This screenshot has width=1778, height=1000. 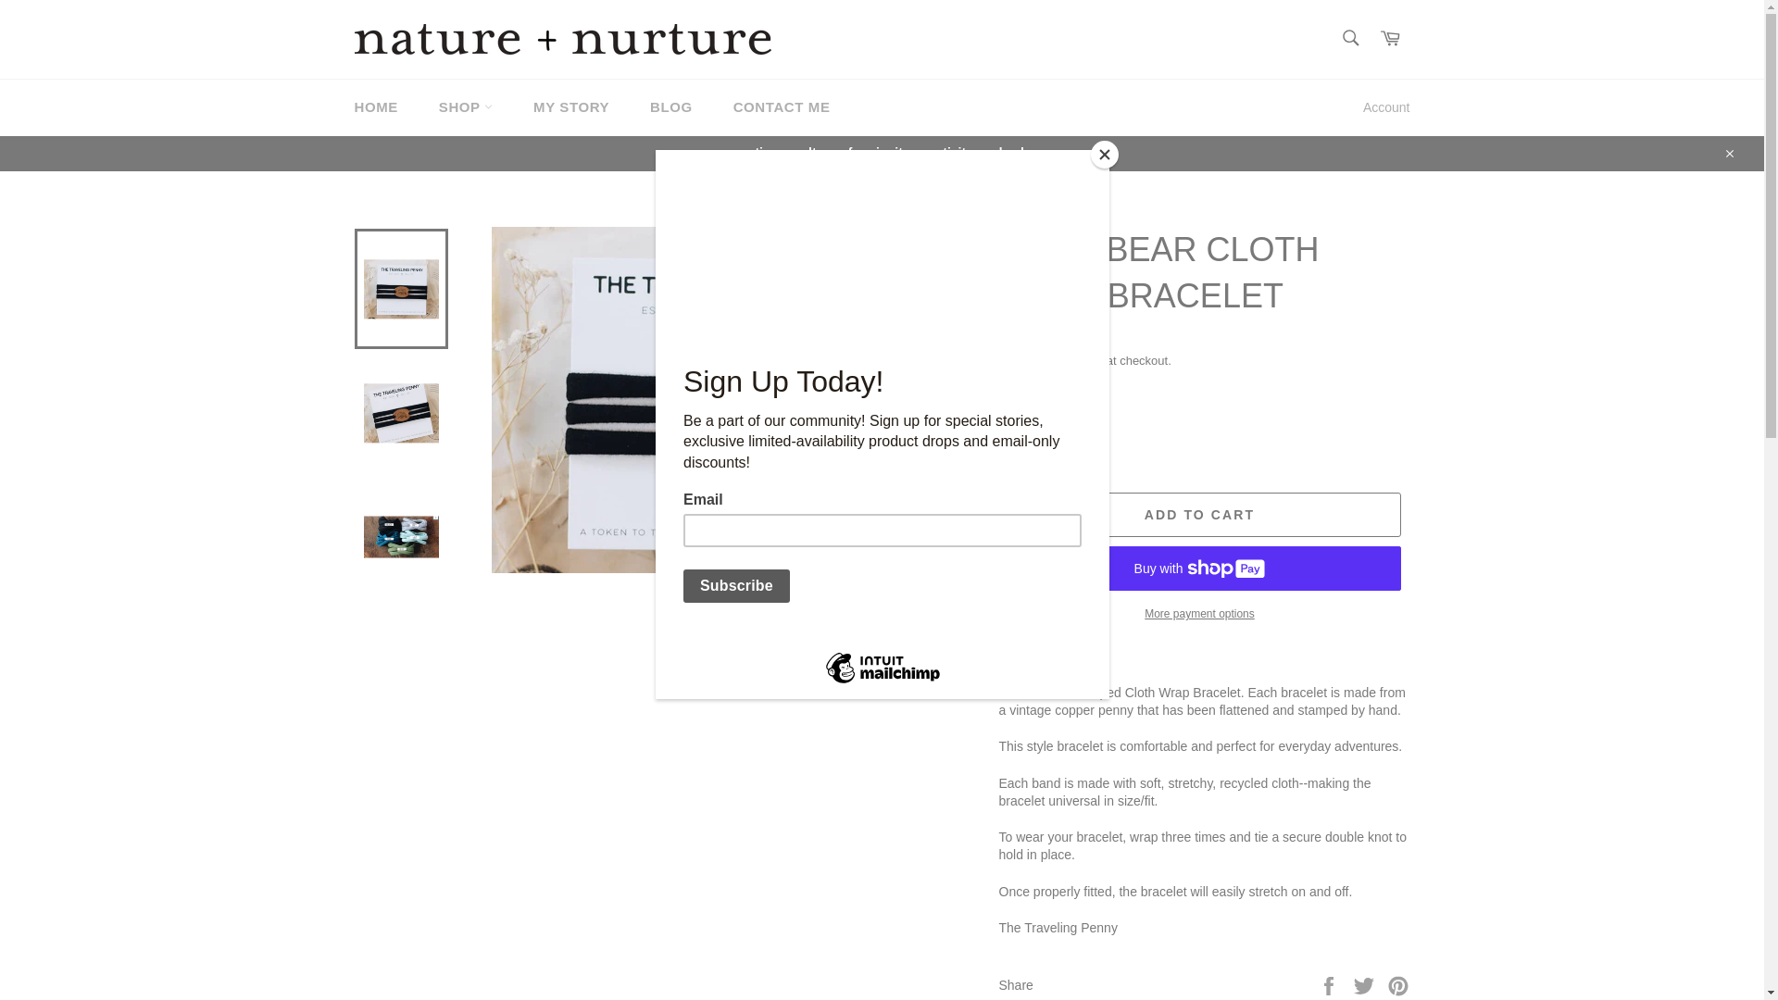 I want to click on Pin on Pinterest, so click(x=1398, y=985).